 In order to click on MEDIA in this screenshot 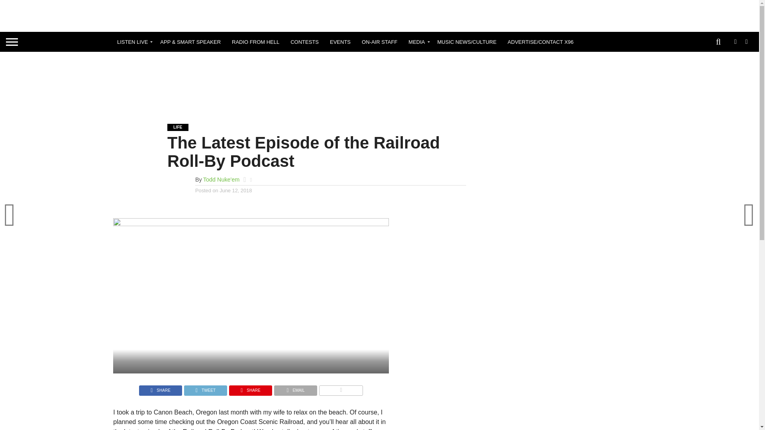, I will do `click(417, 41)`.